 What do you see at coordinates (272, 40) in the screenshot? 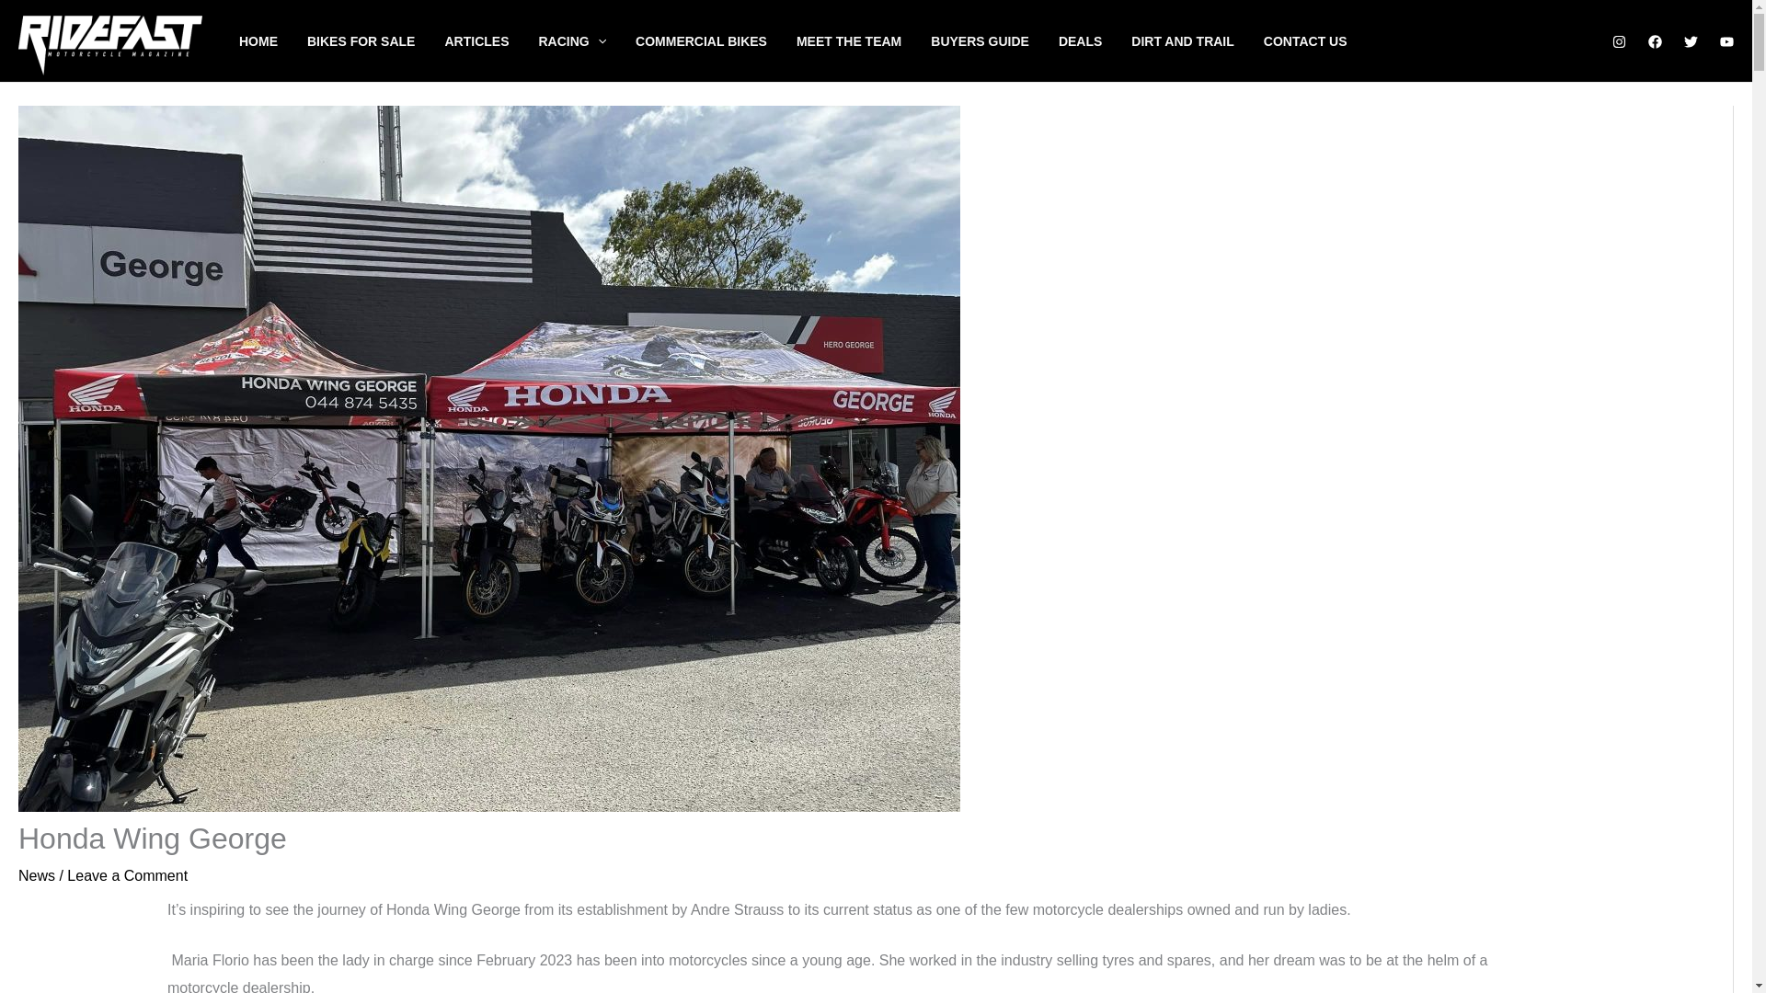
I see `HOME` at bounding box center [272, 40].